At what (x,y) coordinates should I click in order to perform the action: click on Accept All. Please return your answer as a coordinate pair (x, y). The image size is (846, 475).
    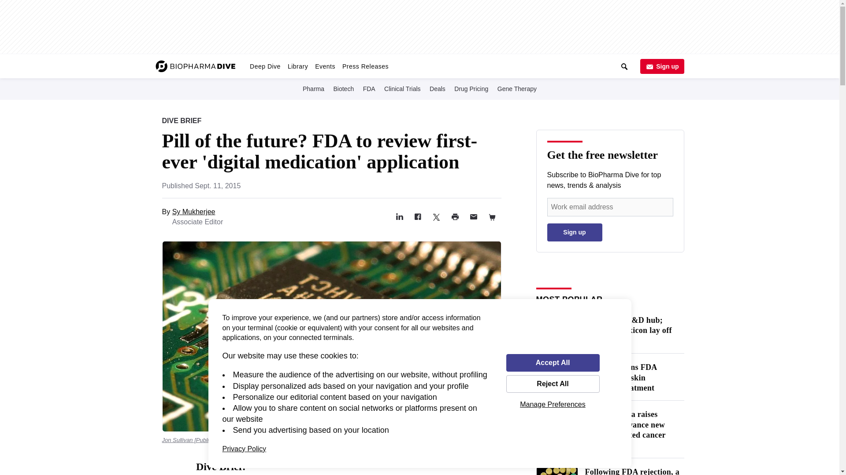
    Looking at the image, I should click on (553, 362).